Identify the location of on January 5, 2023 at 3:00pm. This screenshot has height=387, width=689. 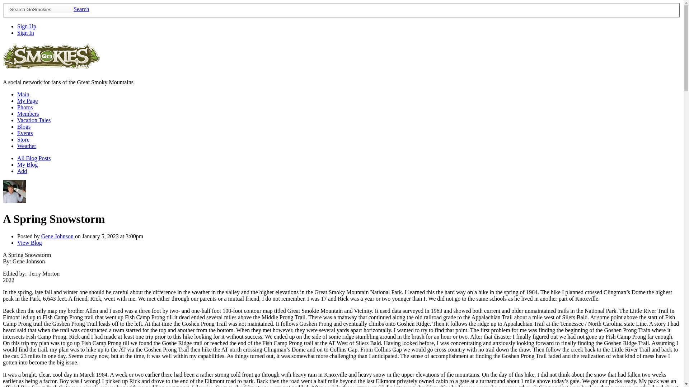
(108, 236).